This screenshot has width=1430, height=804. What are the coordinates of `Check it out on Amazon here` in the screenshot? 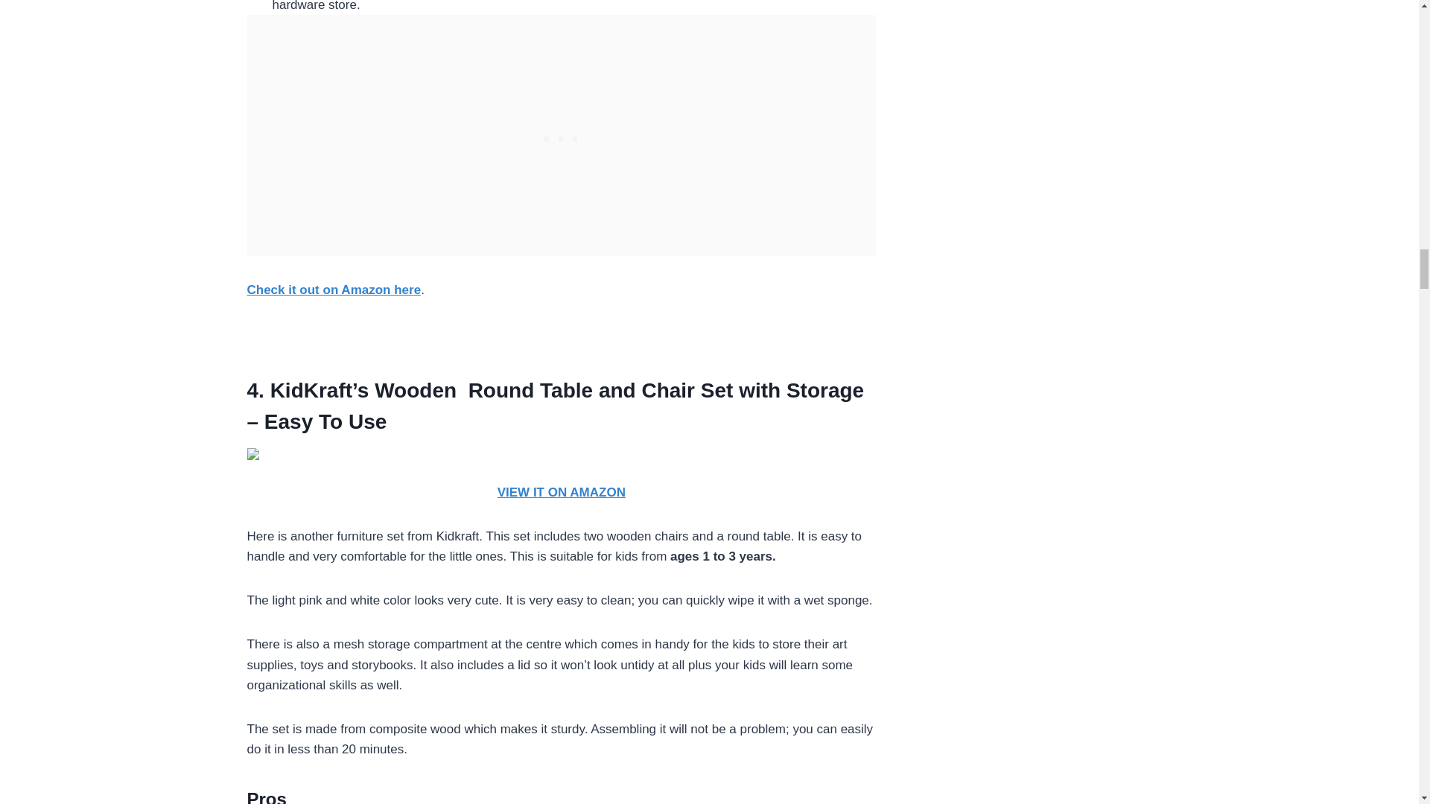 It's located at (334, 290).